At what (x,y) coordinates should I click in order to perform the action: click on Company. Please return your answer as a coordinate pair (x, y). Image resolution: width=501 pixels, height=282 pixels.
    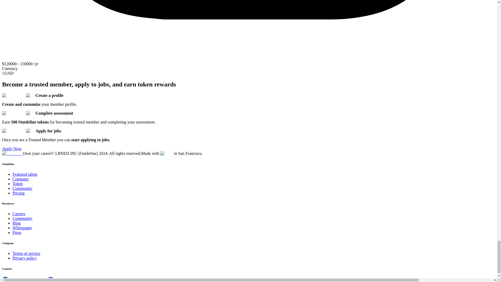
    Looking at the image, I should click on (20, 179).